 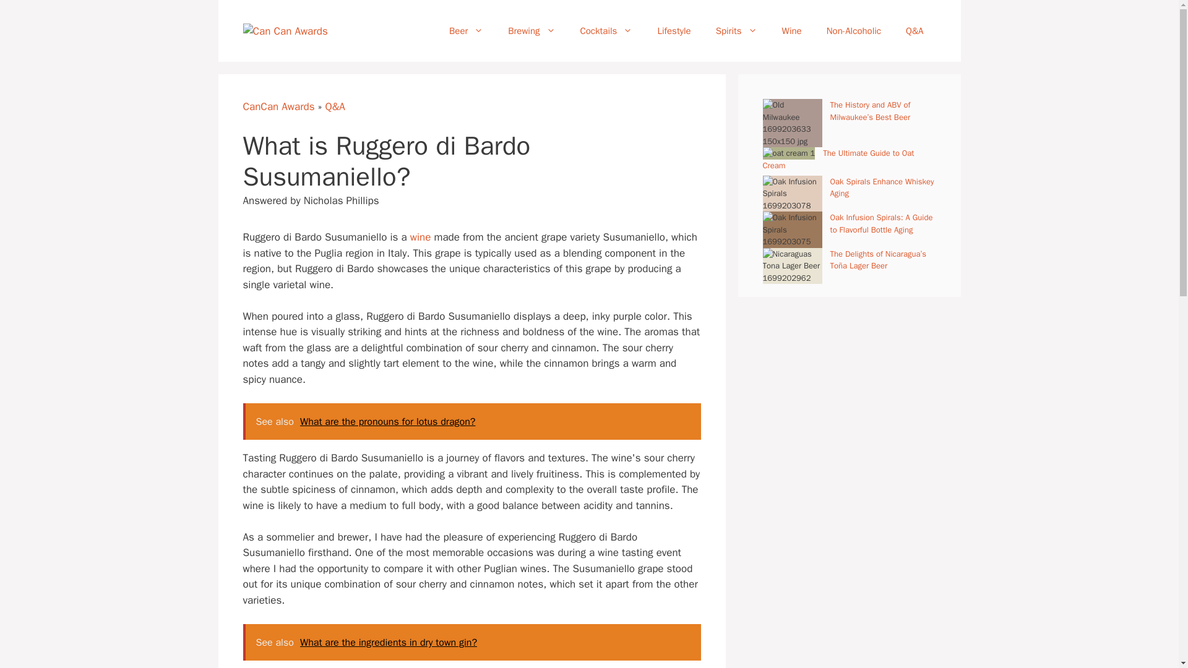 I want to click on Lifestyle, so click(x=674, y=31).